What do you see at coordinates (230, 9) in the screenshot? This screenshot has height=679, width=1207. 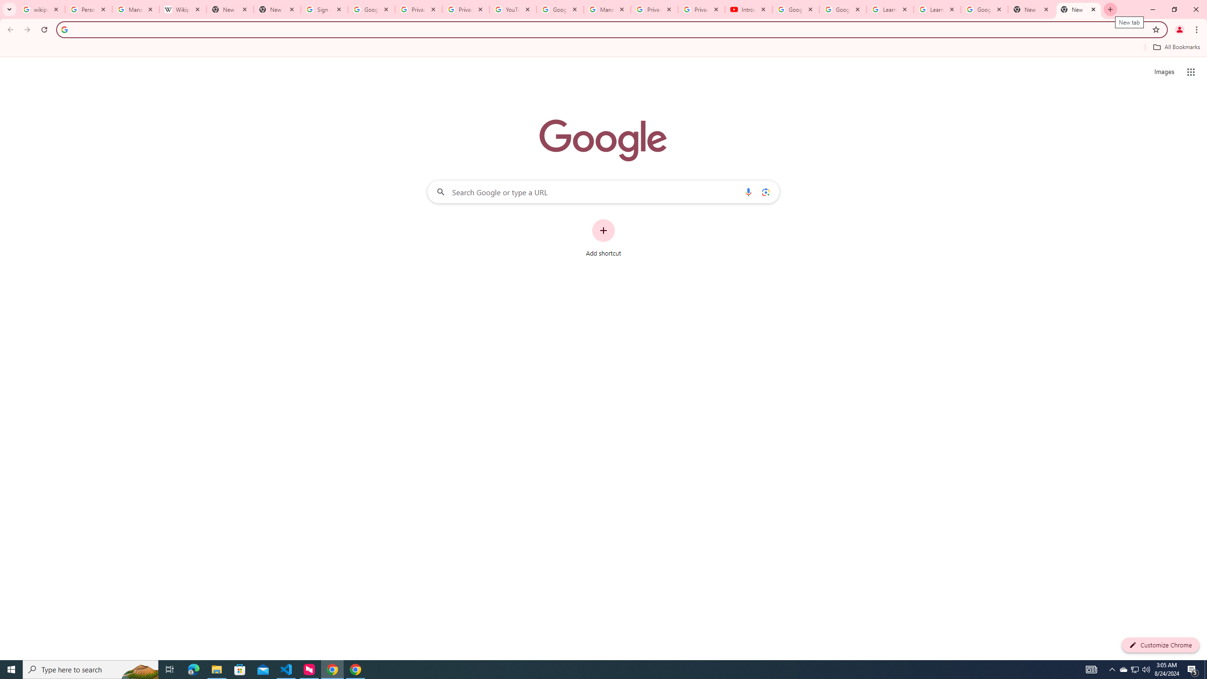 I see `New Tab` at bounding box center [230, 9].